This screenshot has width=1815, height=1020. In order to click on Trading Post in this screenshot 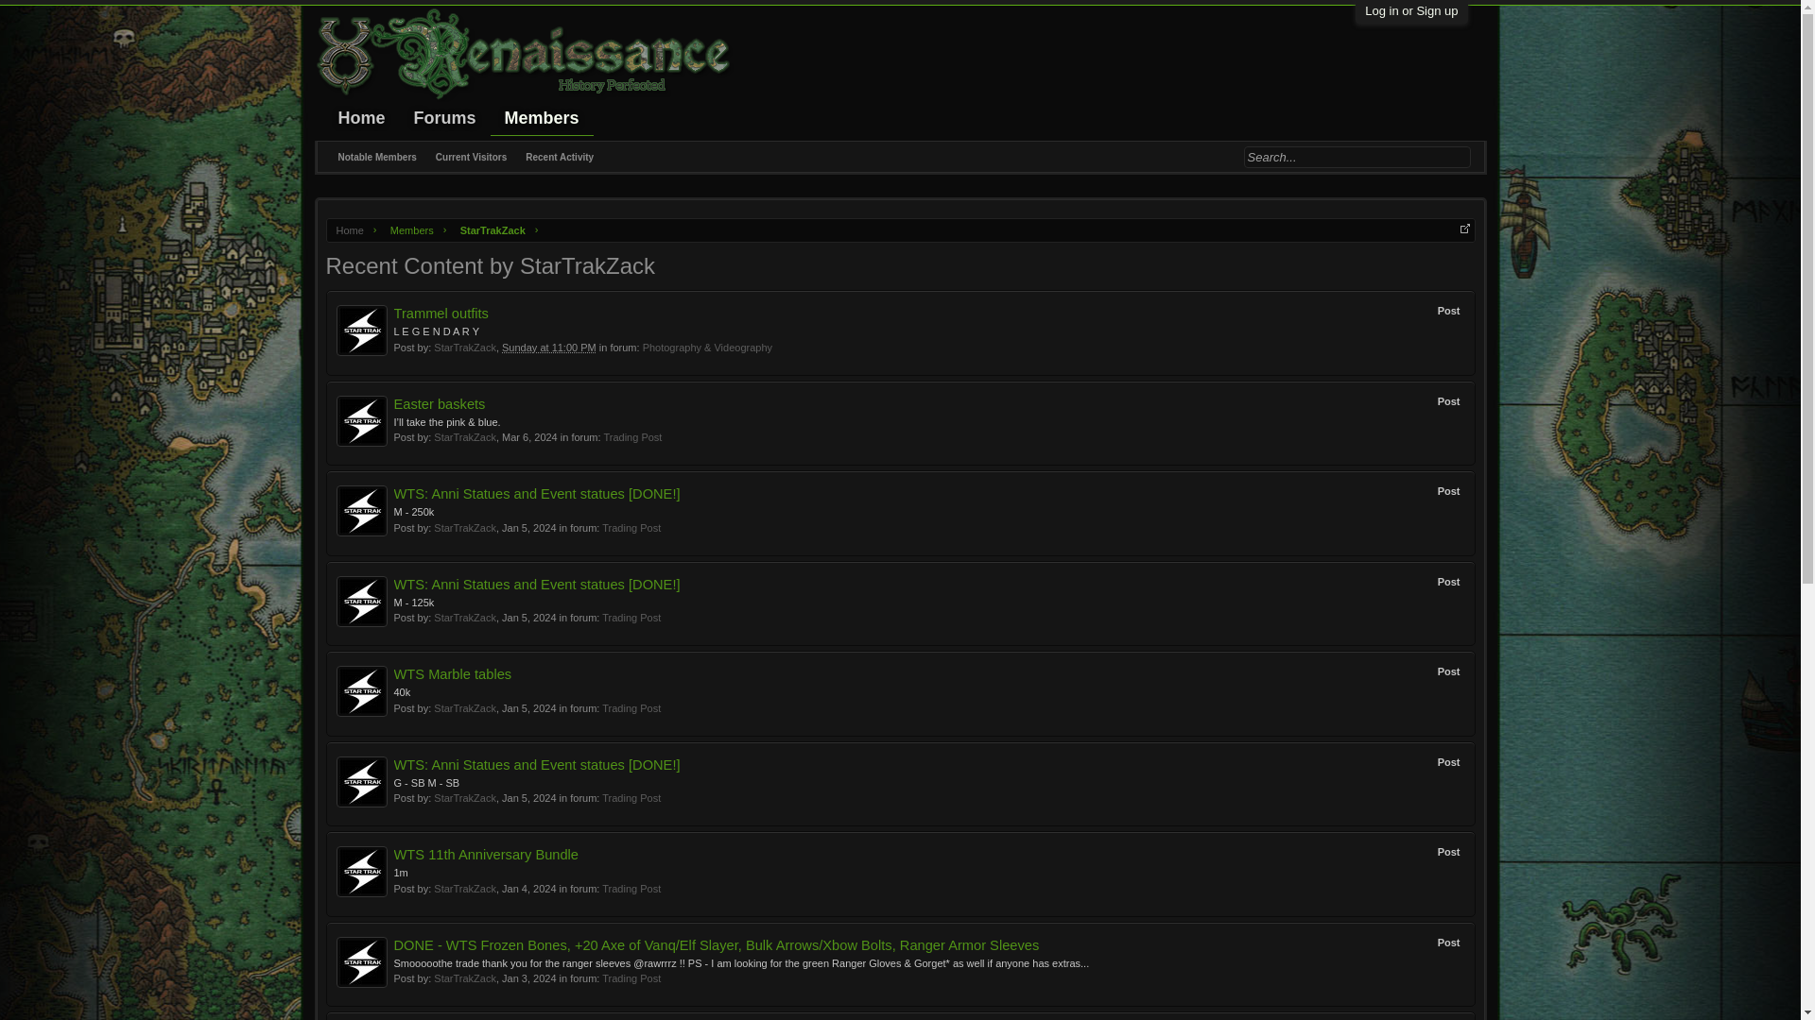, I will do `click(631, 436)`.